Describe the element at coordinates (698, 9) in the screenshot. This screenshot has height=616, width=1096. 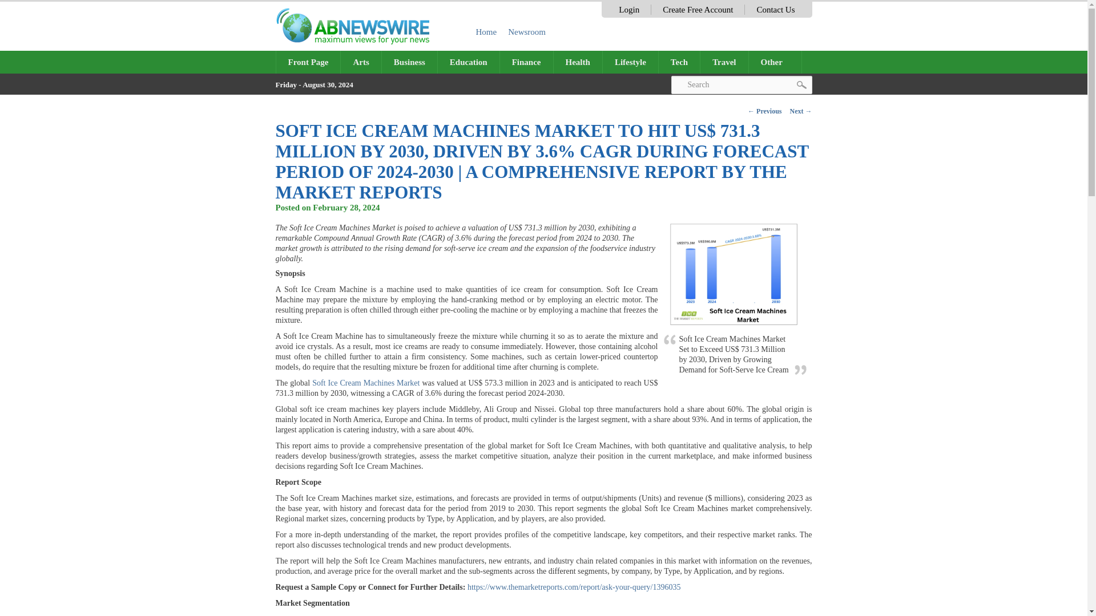
I see `Create Free Account` at that location.